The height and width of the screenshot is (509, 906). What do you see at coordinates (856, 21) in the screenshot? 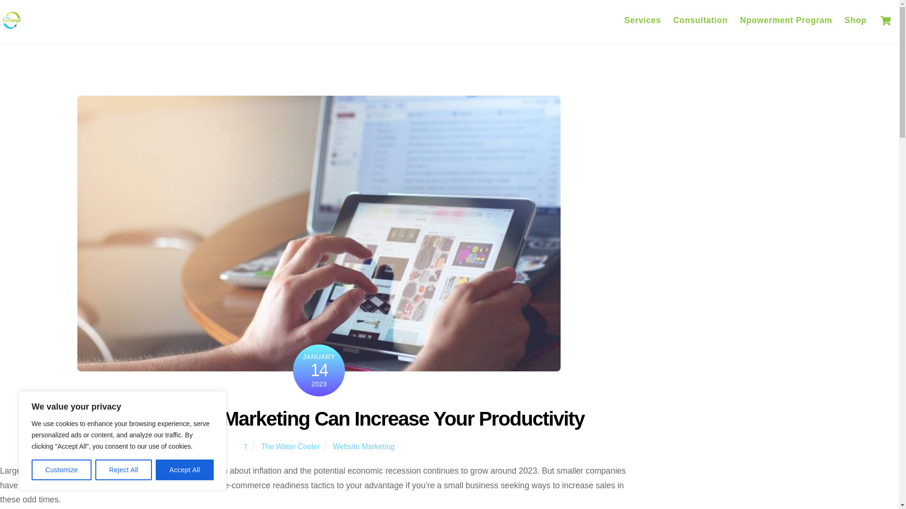
I see `Services` at bounding box center [856, 21].